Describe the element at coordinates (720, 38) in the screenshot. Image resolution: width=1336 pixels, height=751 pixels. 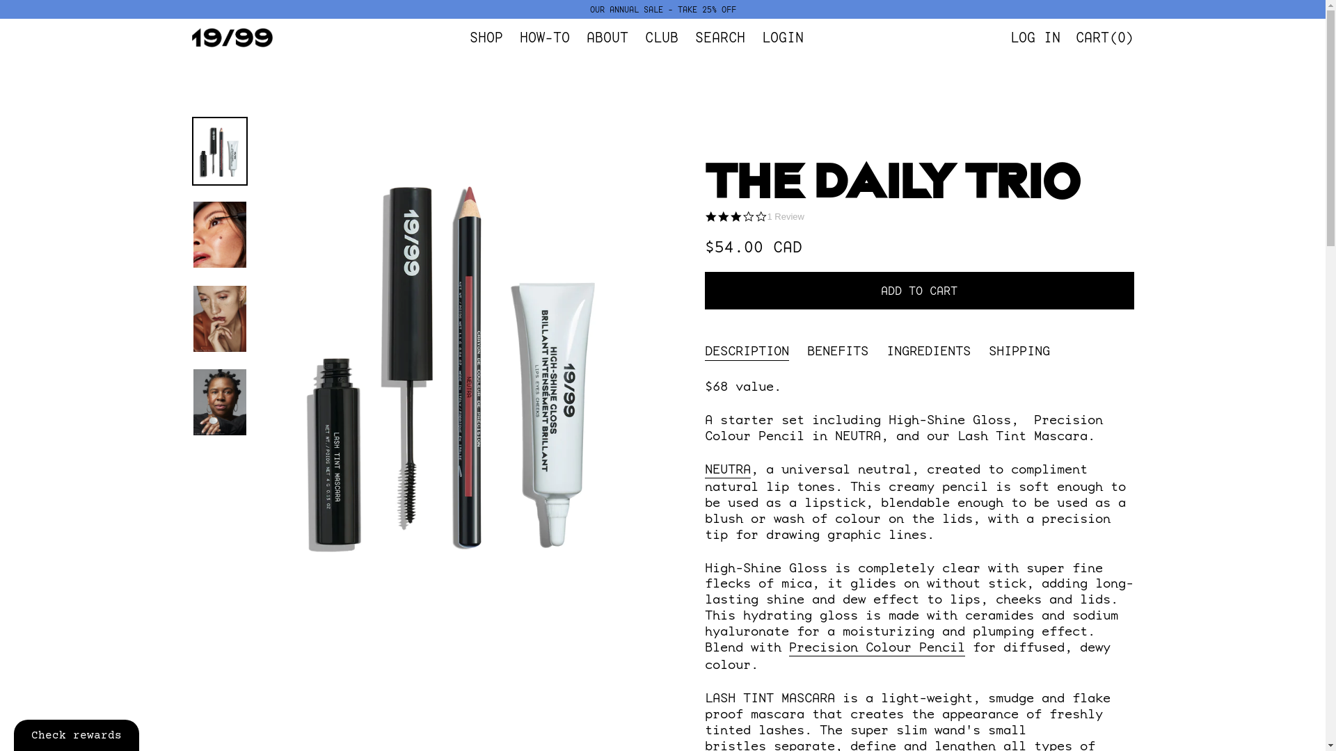
I see `SEARCH` at that location.